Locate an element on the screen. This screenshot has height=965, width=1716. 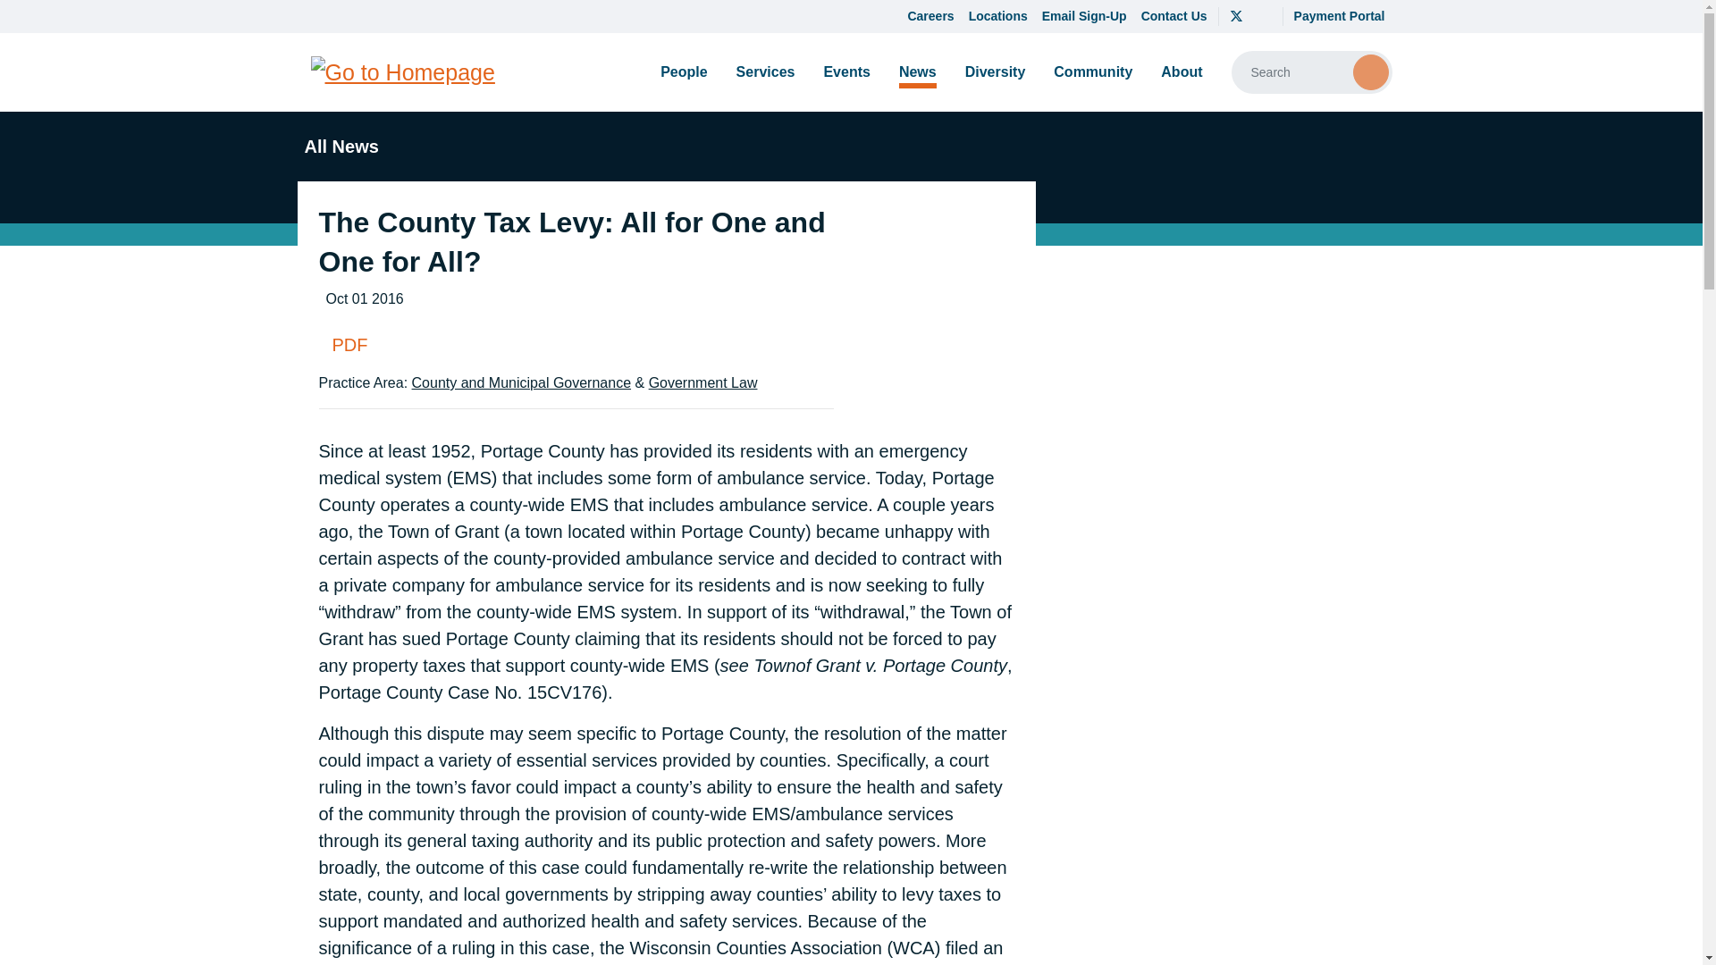
Payment Portal is located at coordinates (1339, 16).